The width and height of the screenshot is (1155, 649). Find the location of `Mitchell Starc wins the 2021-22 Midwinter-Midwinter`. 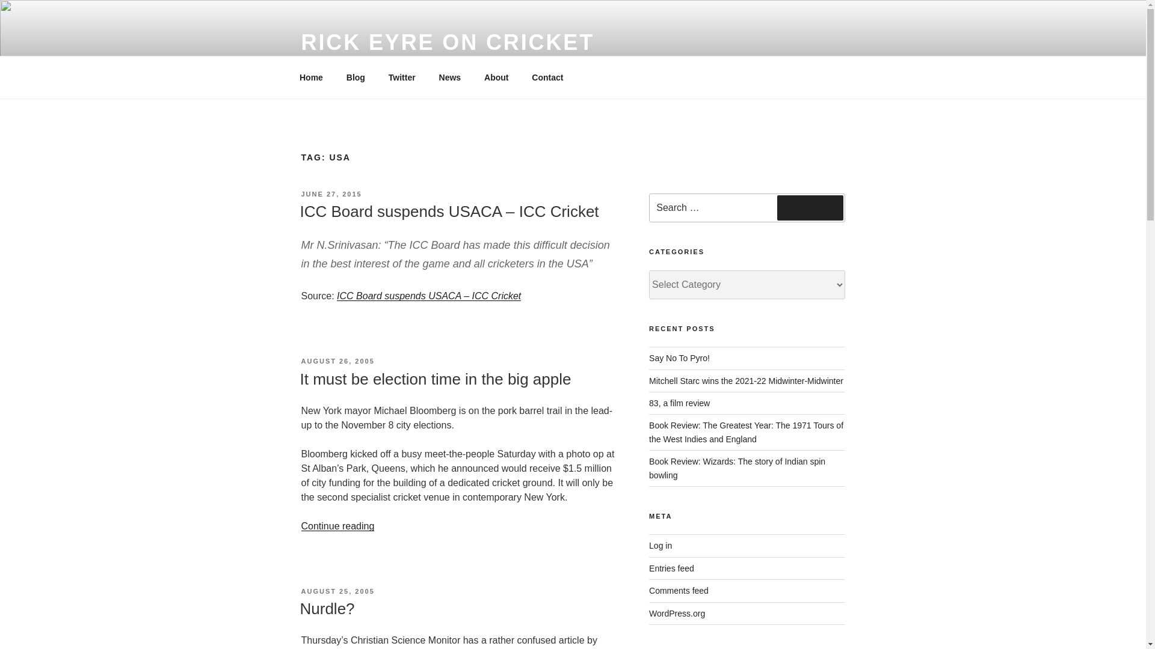

Mitchell Starc wins the 2021-22 Midwinter-Midwinter is located at coordinates (746, 381).